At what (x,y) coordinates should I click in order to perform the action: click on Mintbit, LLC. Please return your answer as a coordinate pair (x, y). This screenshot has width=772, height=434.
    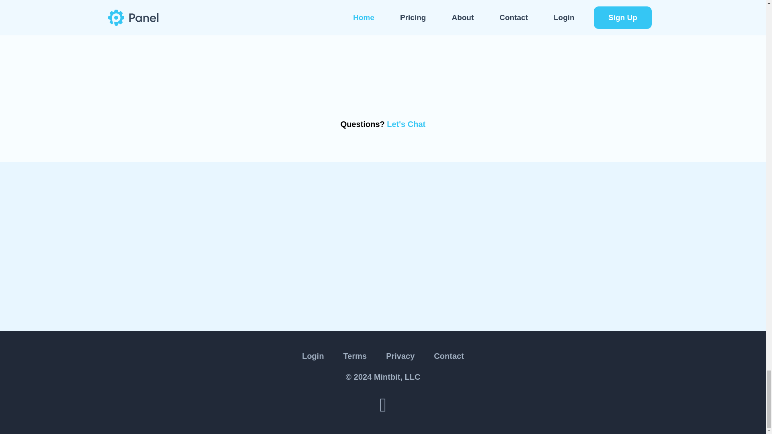
    Looking at the image, I should click on (397, 376).